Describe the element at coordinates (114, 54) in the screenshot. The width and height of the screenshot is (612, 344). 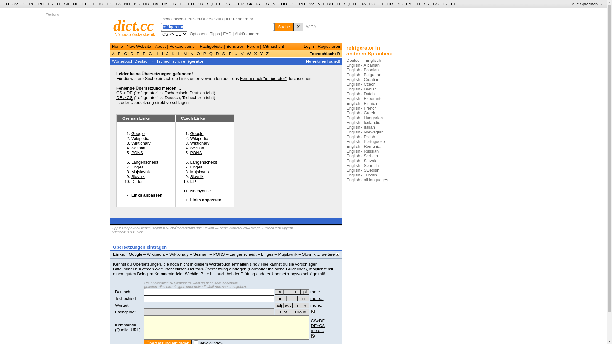
I see `A` at that location.